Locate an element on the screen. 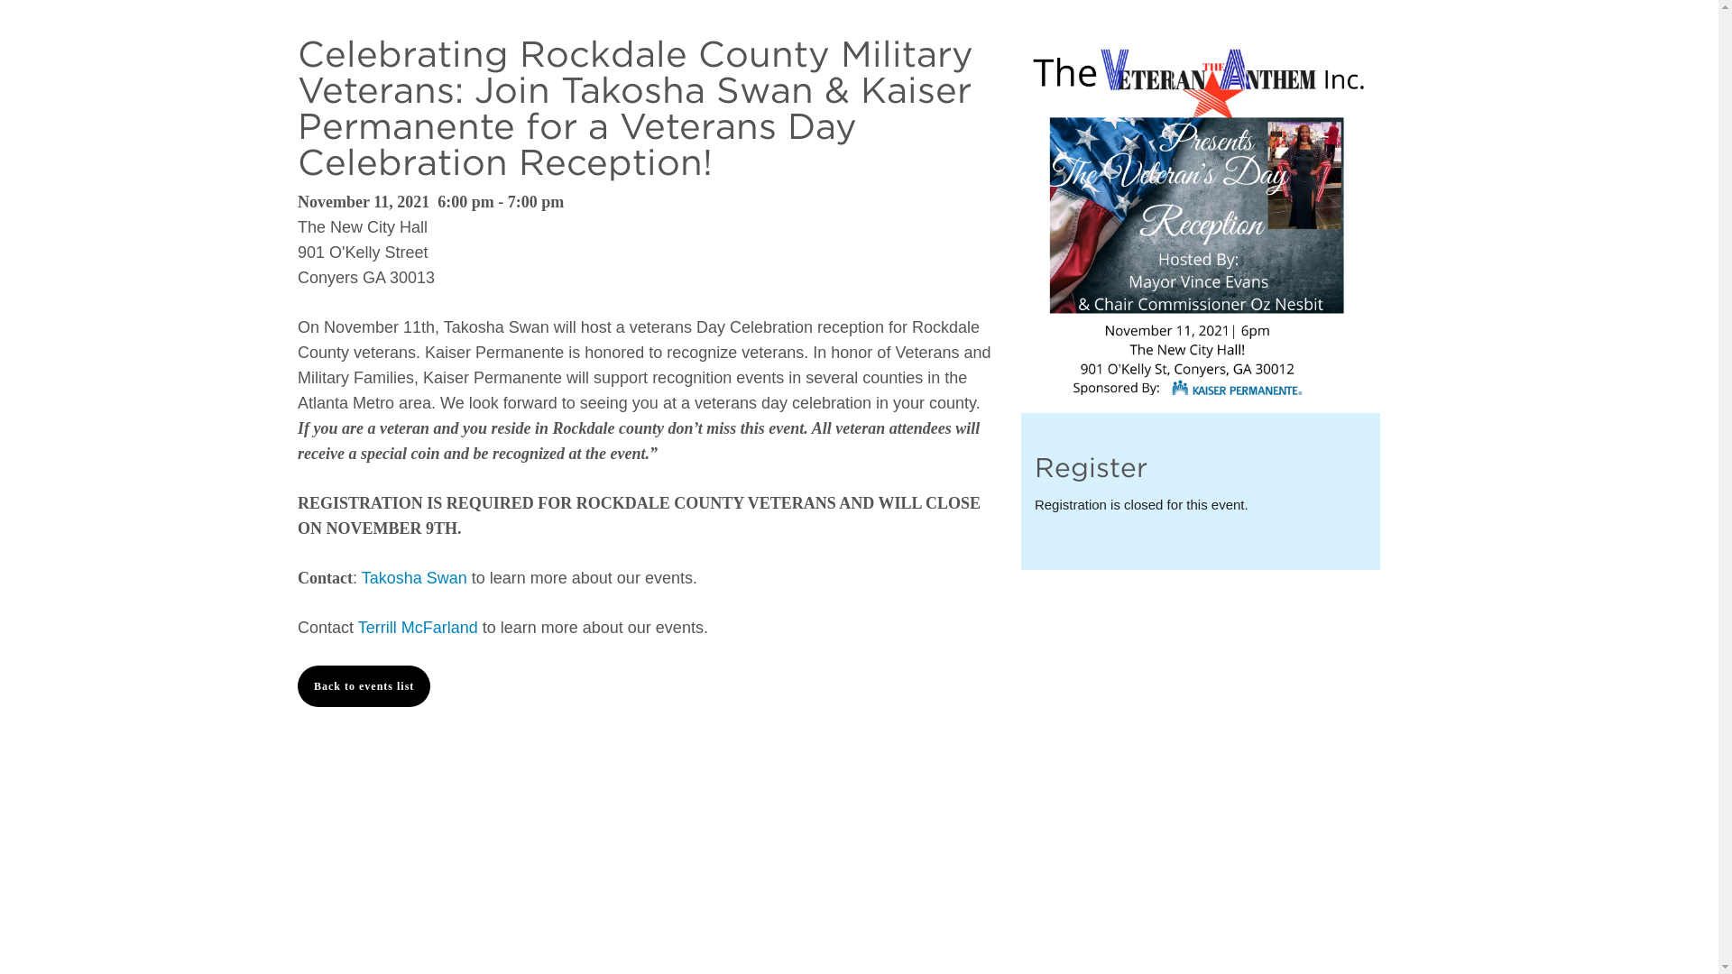 This screenshot has width=1732, height=974. Back to events list is located at coordinates (364, 685).